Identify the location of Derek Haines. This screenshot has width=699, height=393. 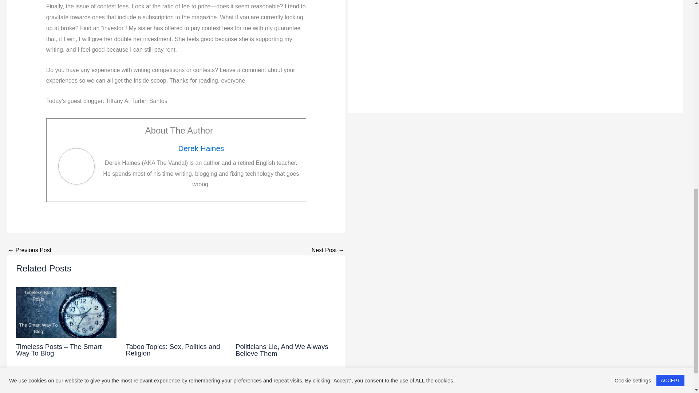
(201, 148).